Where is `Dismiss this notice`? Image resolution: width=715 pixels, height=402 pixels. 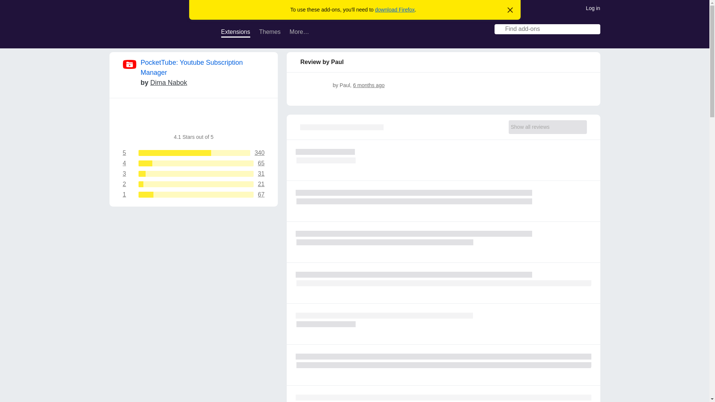
Dismiss this notice is located at coordinates (194, 184).